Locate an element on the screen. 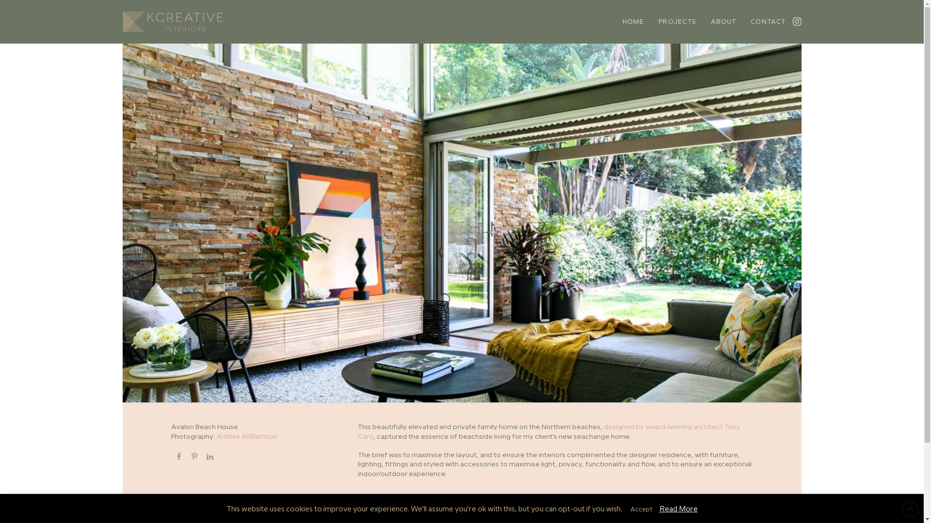 The image size is (931, 523). HOME is located at coordinates (633, 22).